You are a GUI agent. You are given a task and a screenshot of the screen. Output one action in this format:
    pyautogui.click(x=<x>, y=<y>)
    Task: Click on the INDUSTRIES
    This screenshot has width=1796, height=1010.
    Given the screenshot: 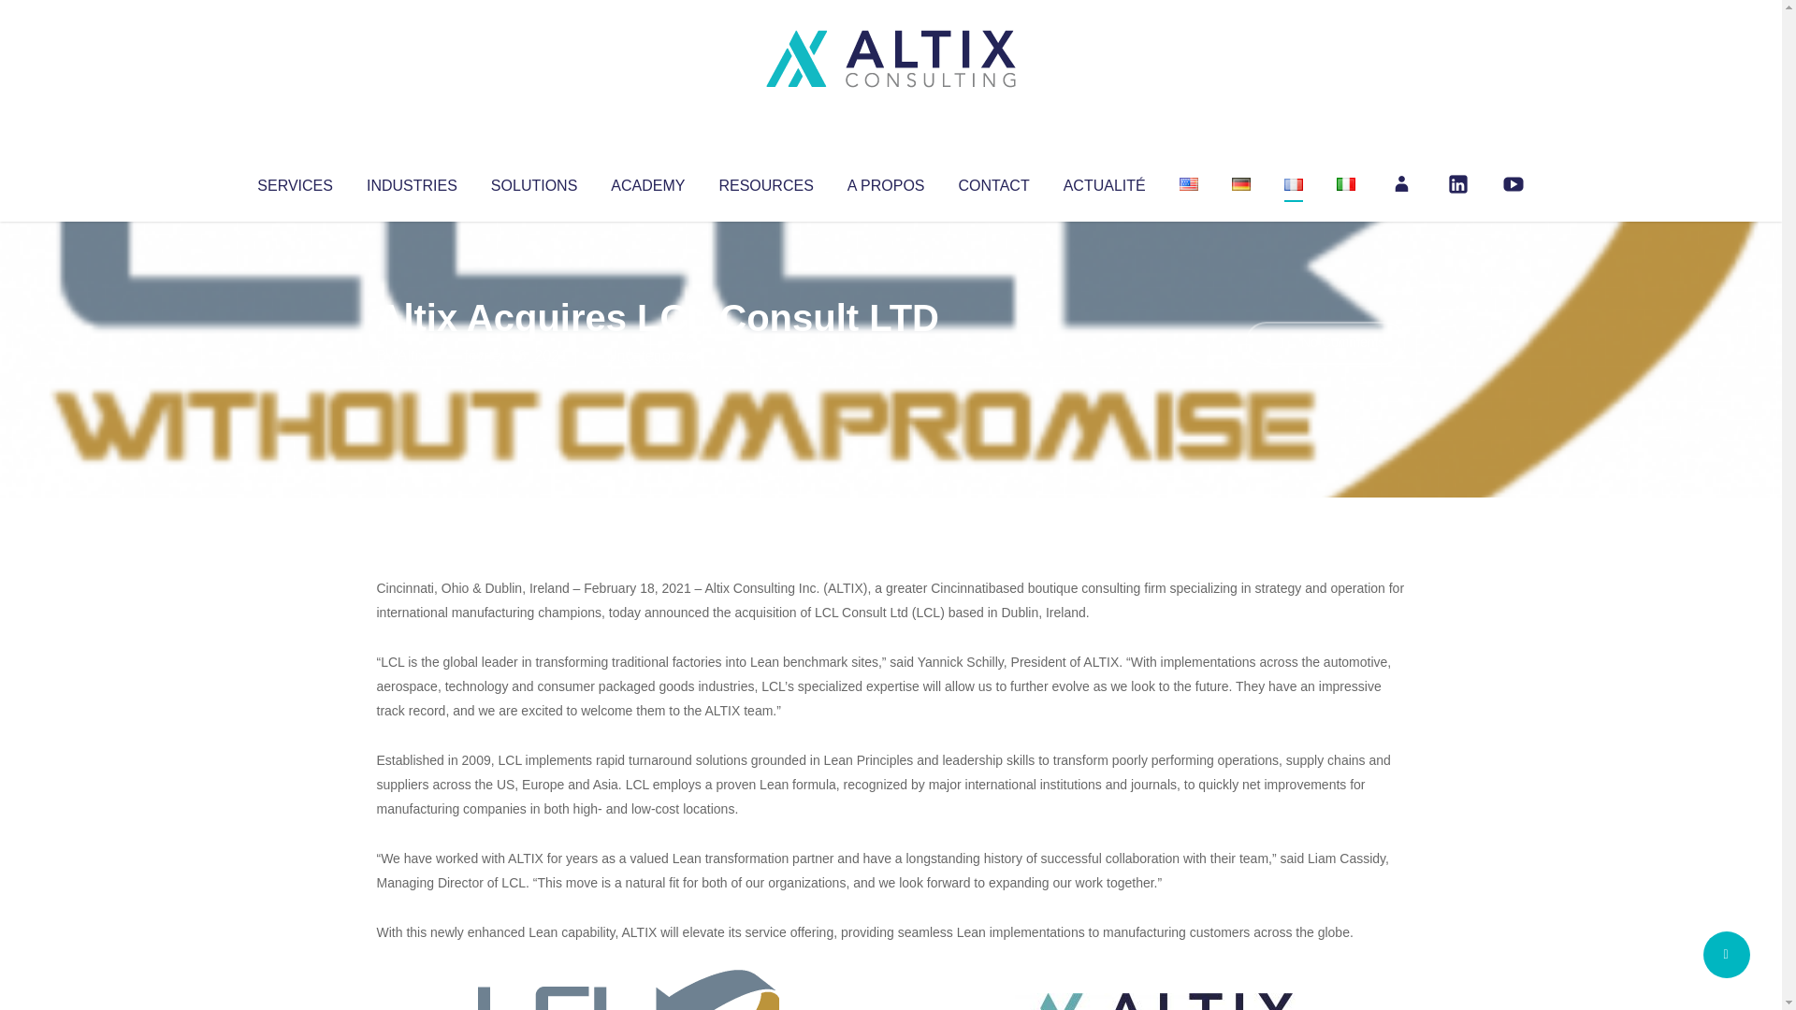 What is the action you would take?
    pyautogui.click(x=412, y=181)
    